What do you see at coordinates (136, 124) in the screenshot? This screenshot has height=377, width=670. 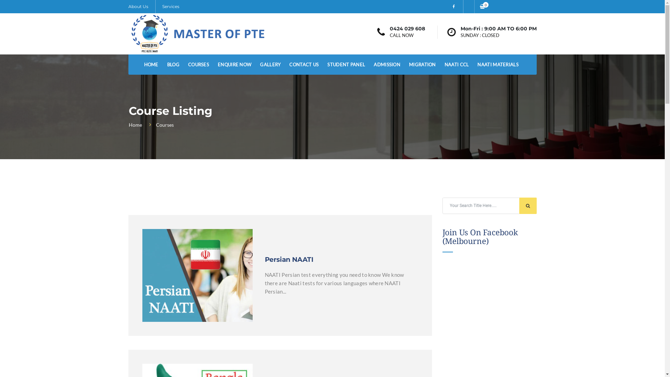 I see `Home  ` at bounding box center [136, 124].